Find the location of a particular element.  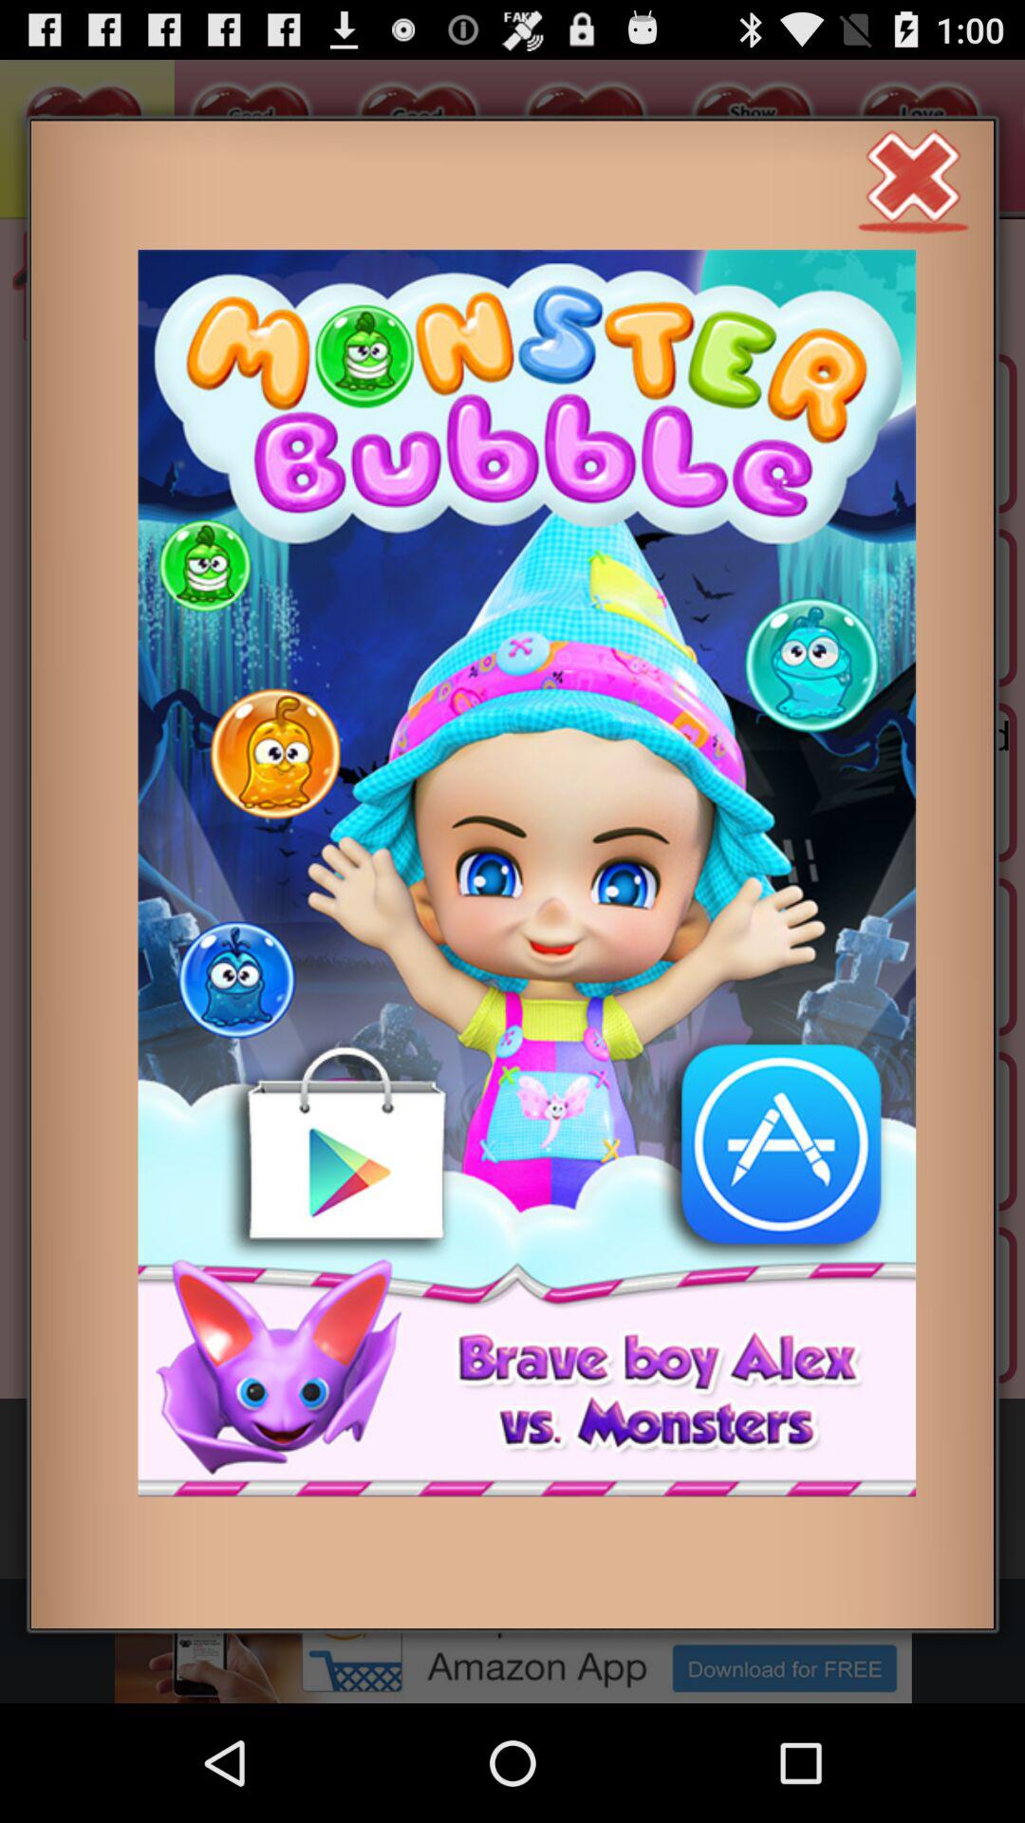

close is located at coordinates (914, 179).